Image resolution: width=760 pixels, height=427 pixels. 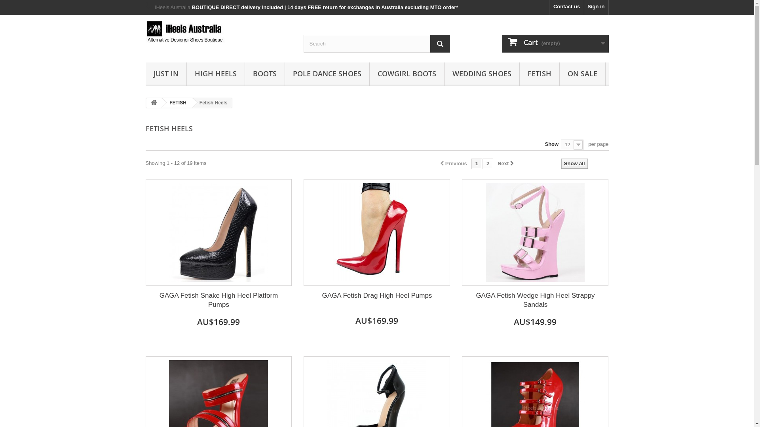 What do you see at coordinates (218, 232) in the screenshot?
I see `GAGA Black Snake Fetish High Heel Platform Drag Pumps` at bounding box center [218, 232].